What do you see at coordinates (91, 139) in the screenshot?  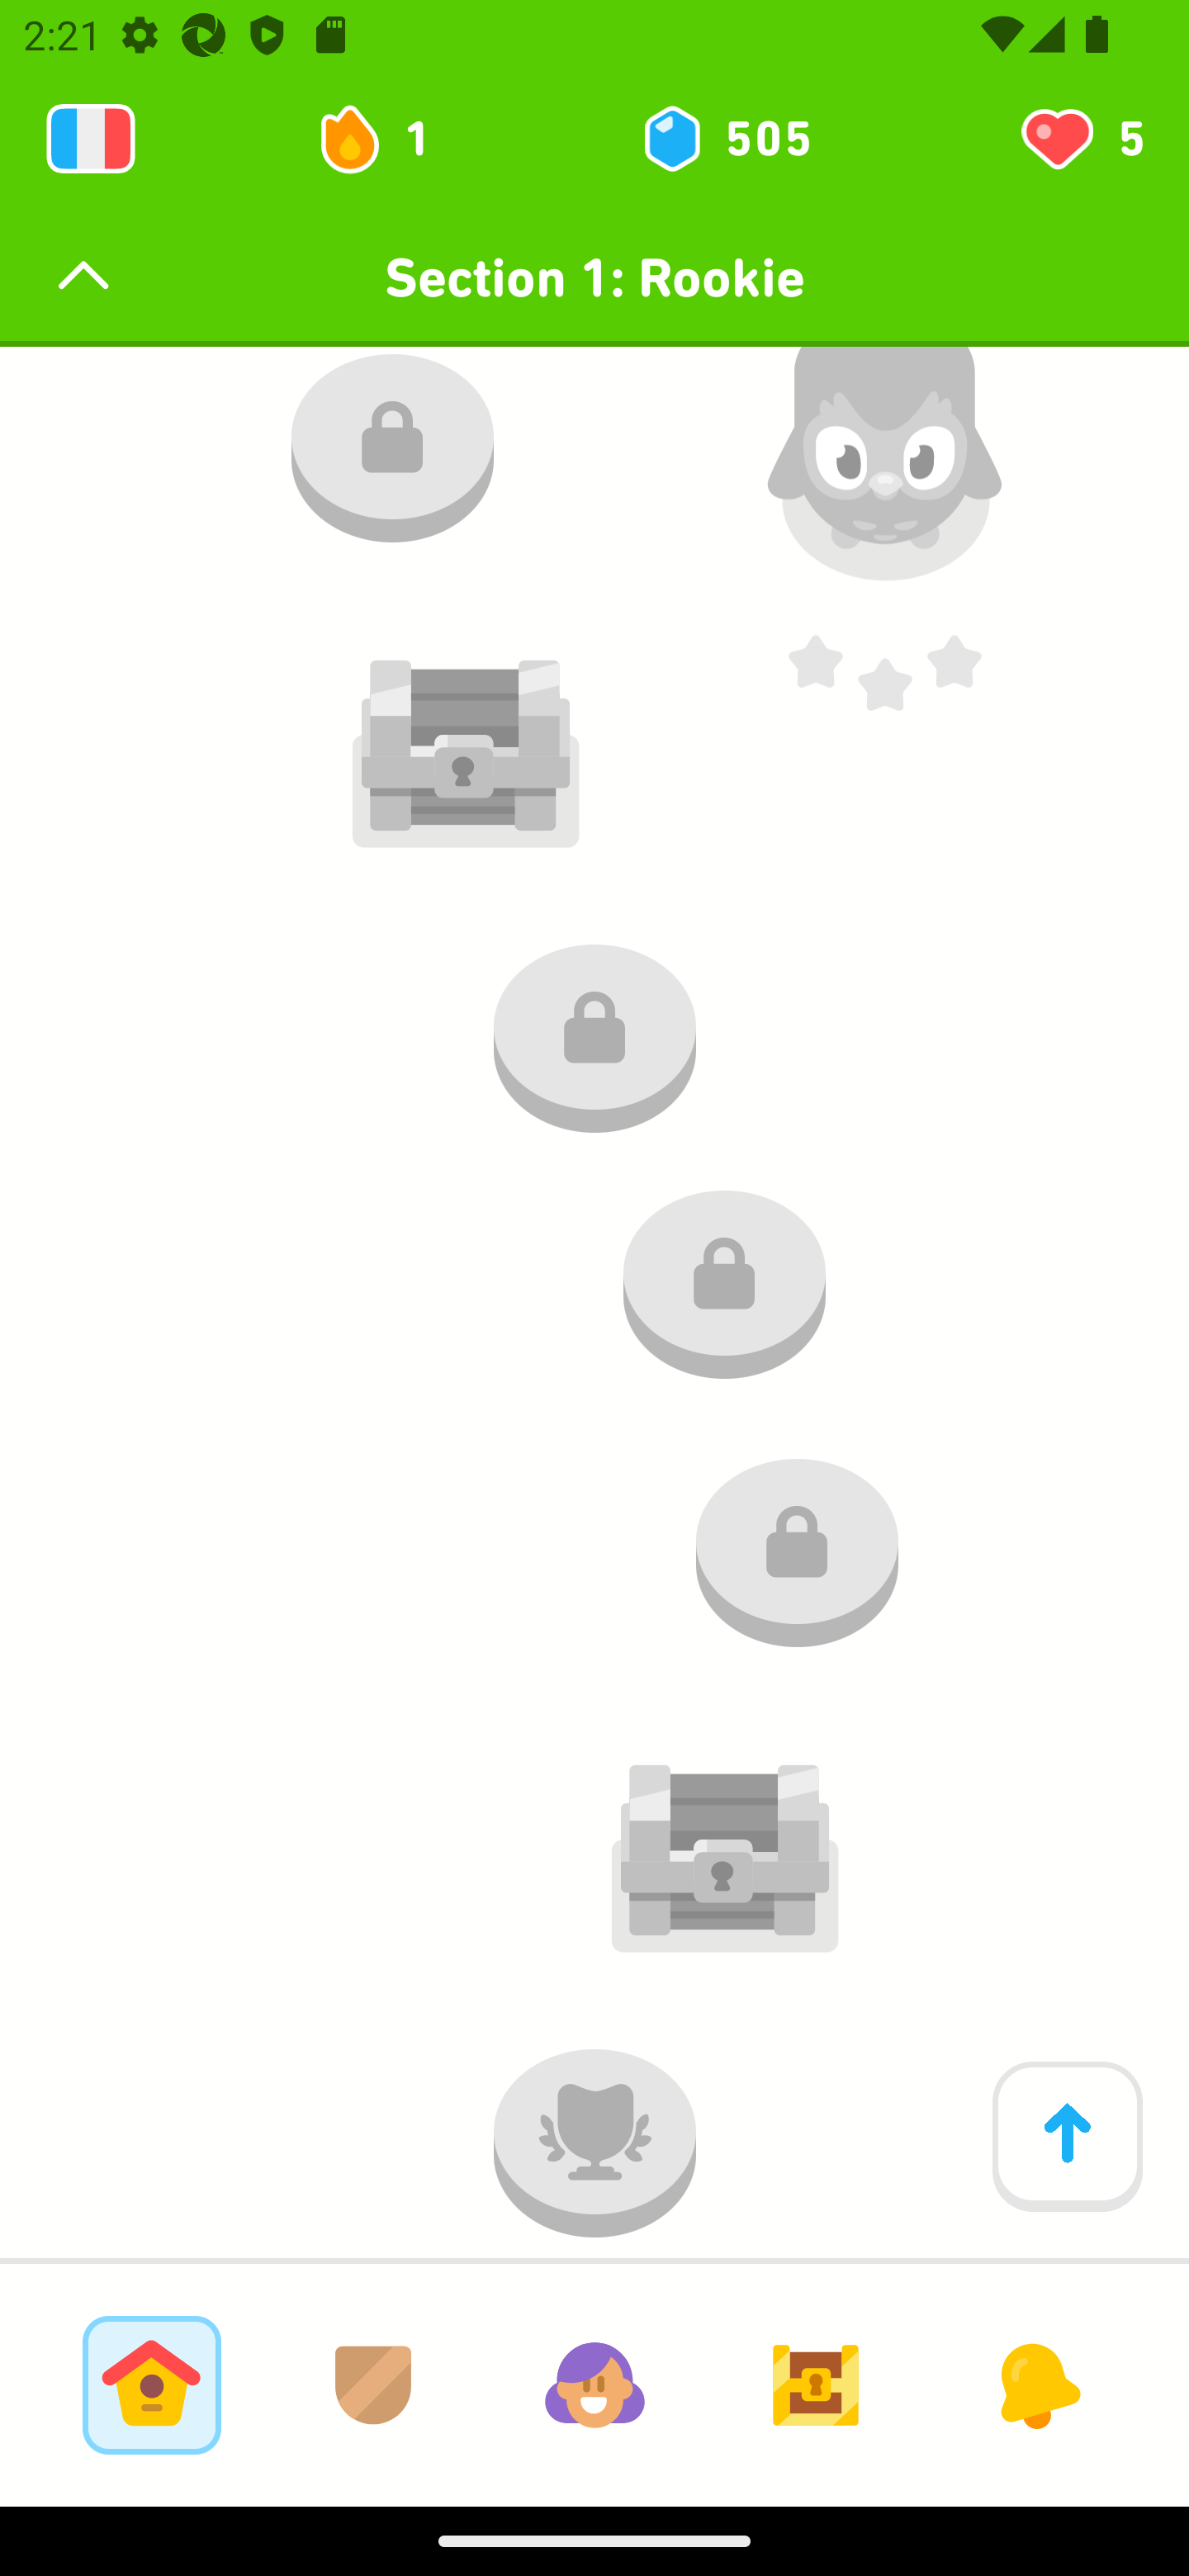 I see `Learning 2131888976` at bounding box center [91, 139].